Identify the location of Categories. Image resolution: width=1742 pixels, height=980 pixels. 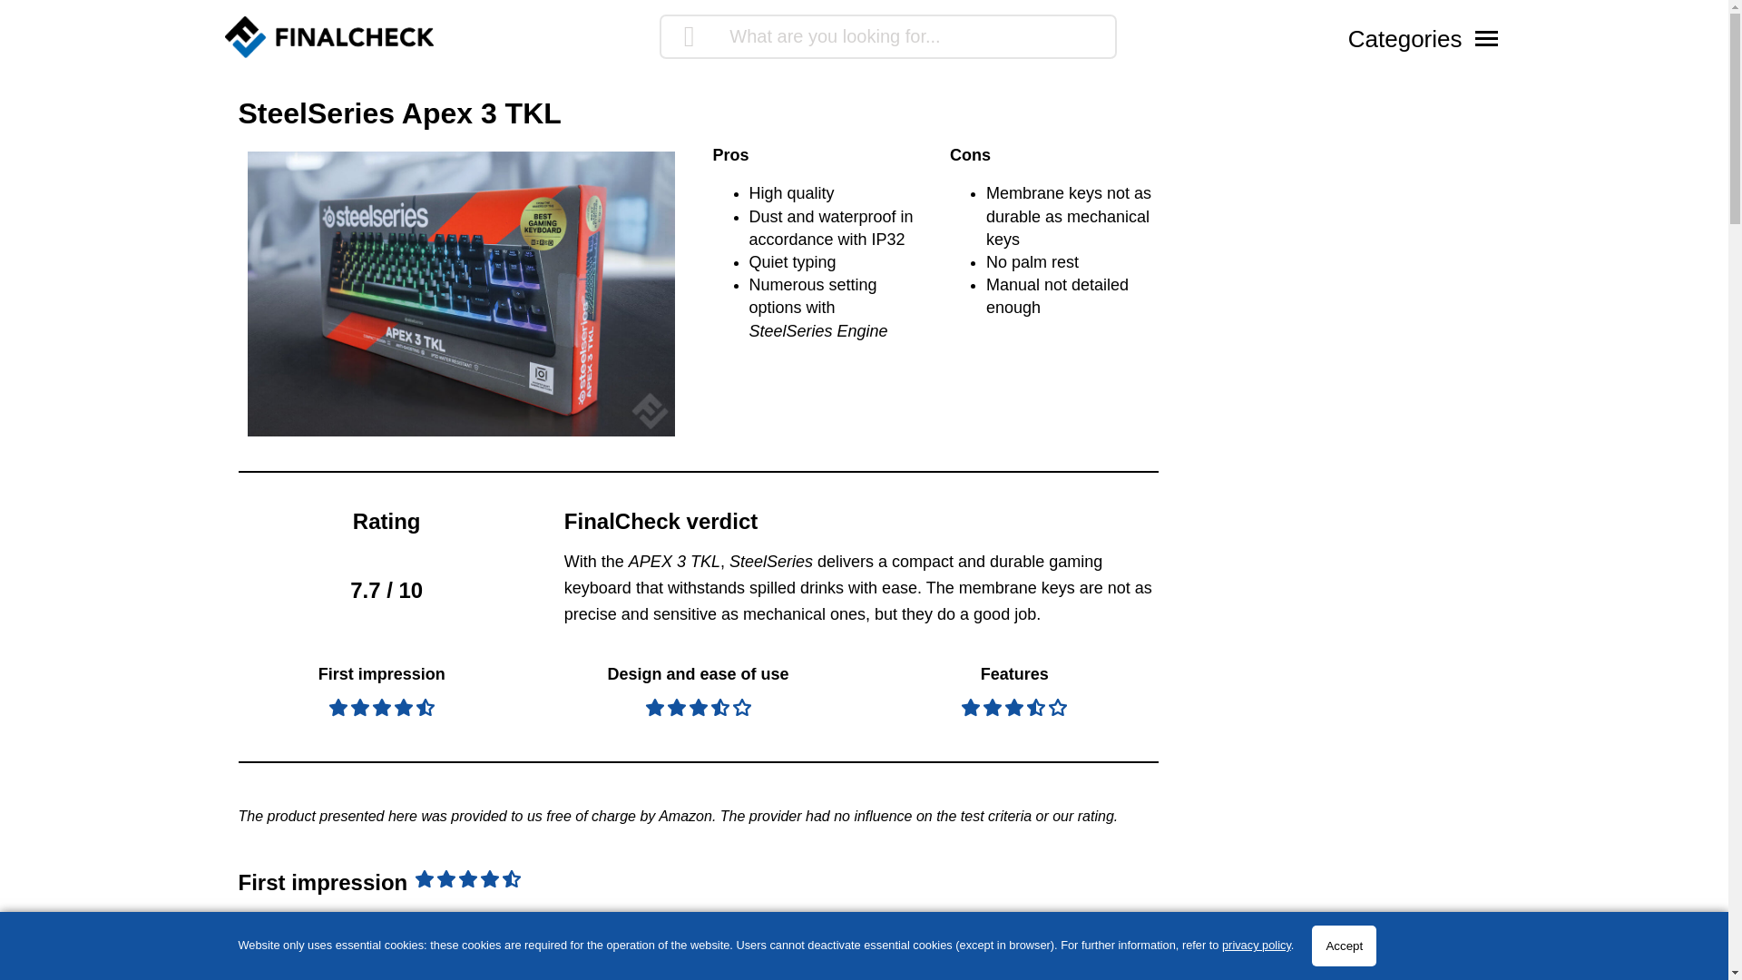
(1424, 37).